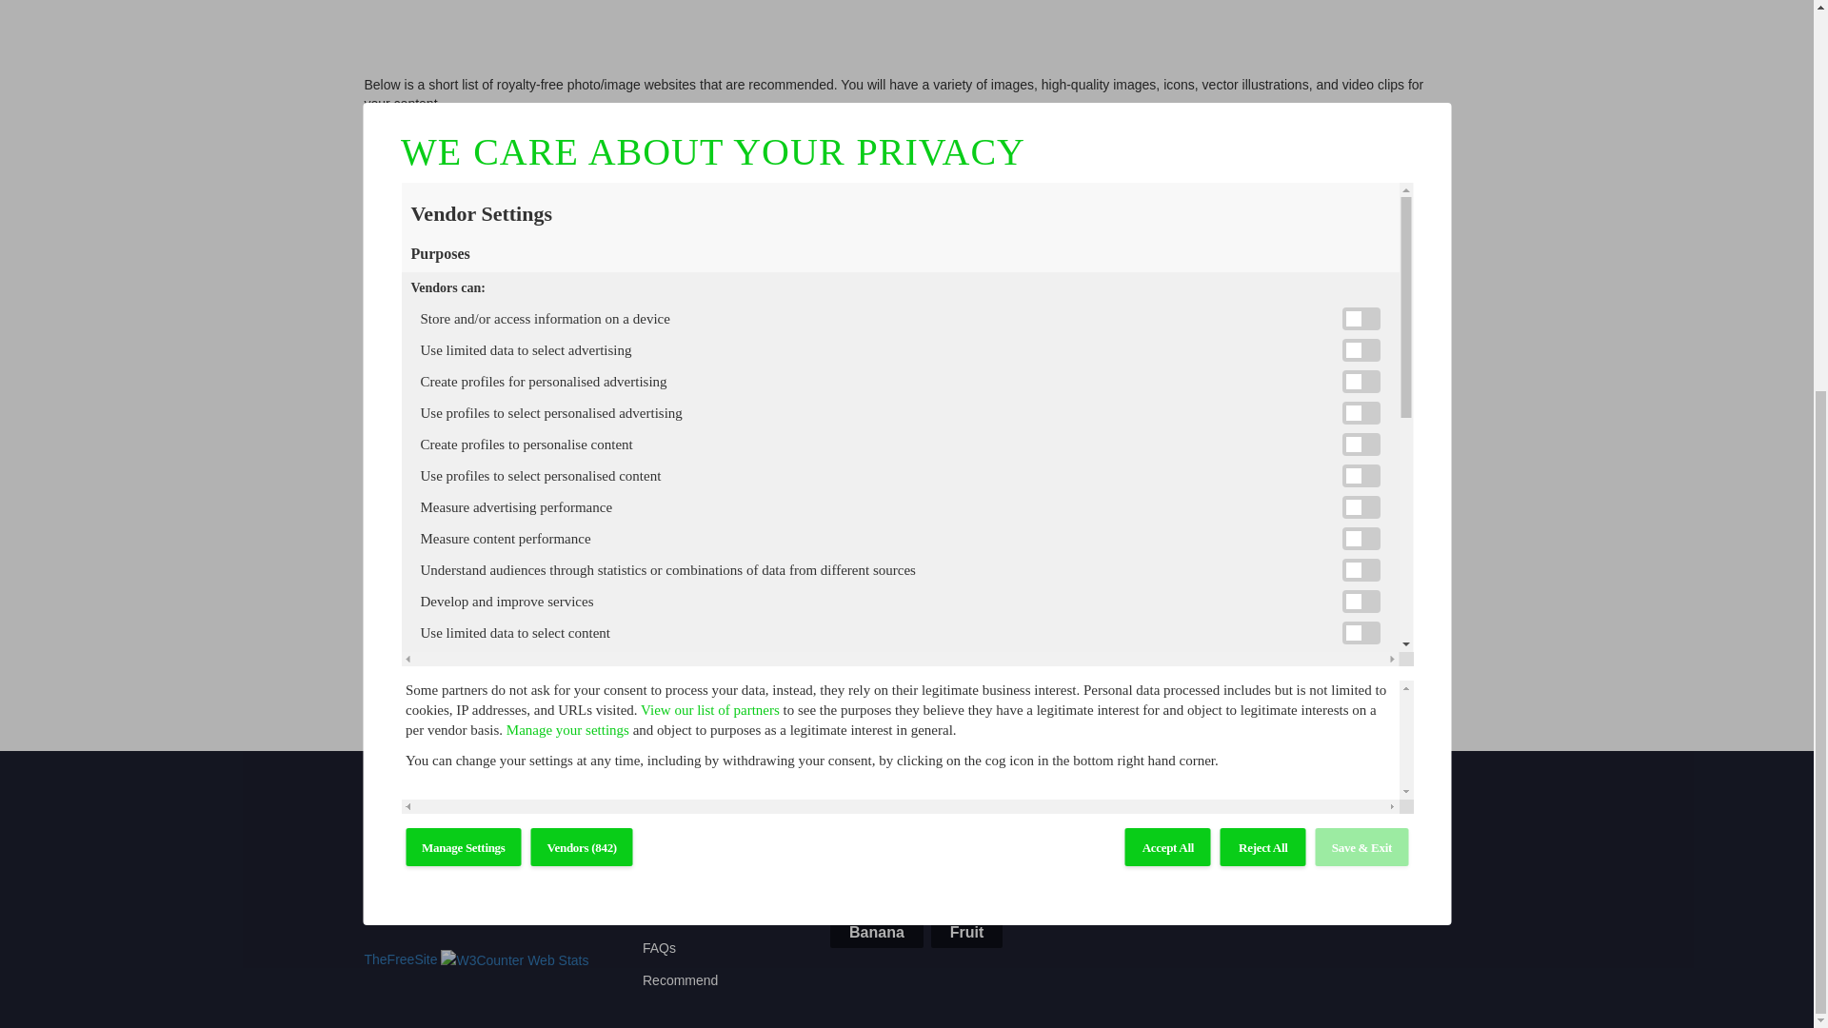 The height and width of the screenshot is (1028, 1828). Describe the element at coordinates (495, 579) in the screenshot. I see `OnEsel` at that location.